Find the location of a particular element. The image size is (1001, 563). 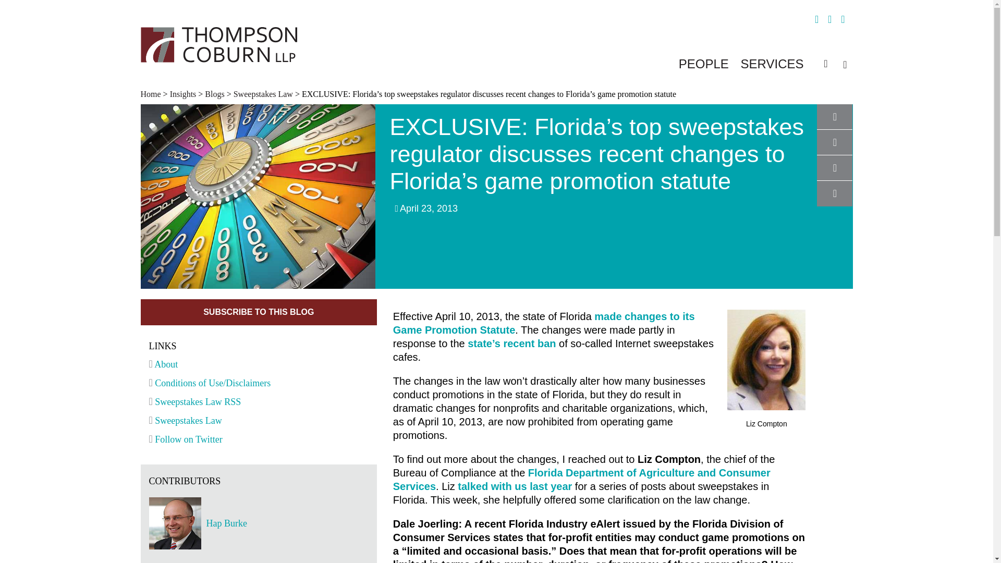

Follow on Twitter is located at coordinates (186, 439).